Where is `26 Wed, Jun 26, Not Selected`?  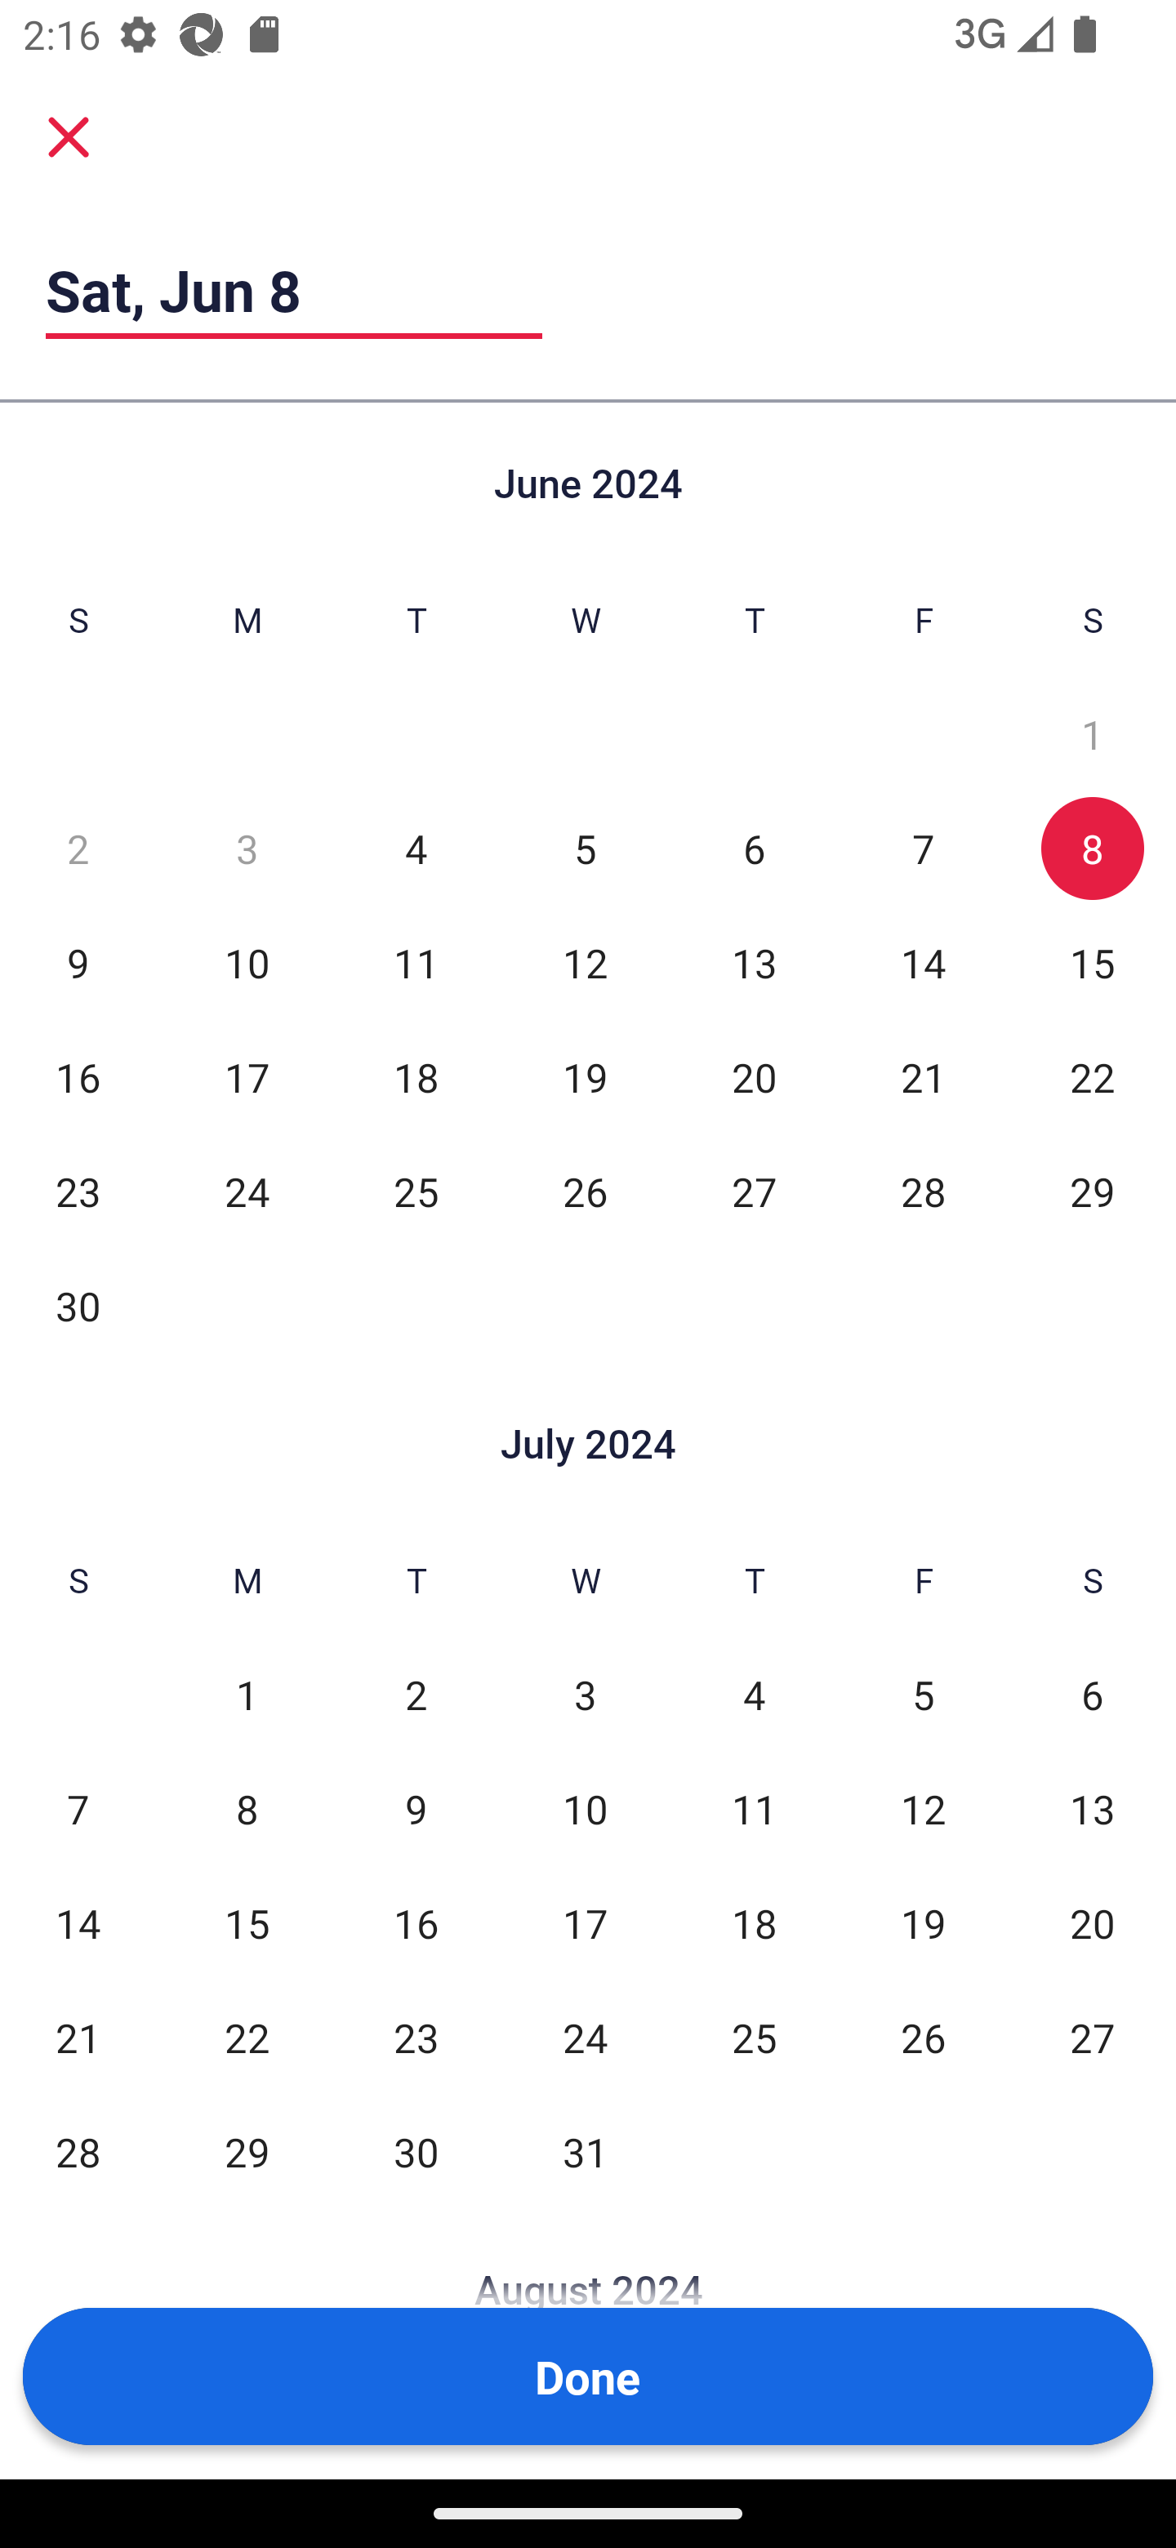 26 Wed, Jun 26, Not Selected is located at coordinates (585, 1191).